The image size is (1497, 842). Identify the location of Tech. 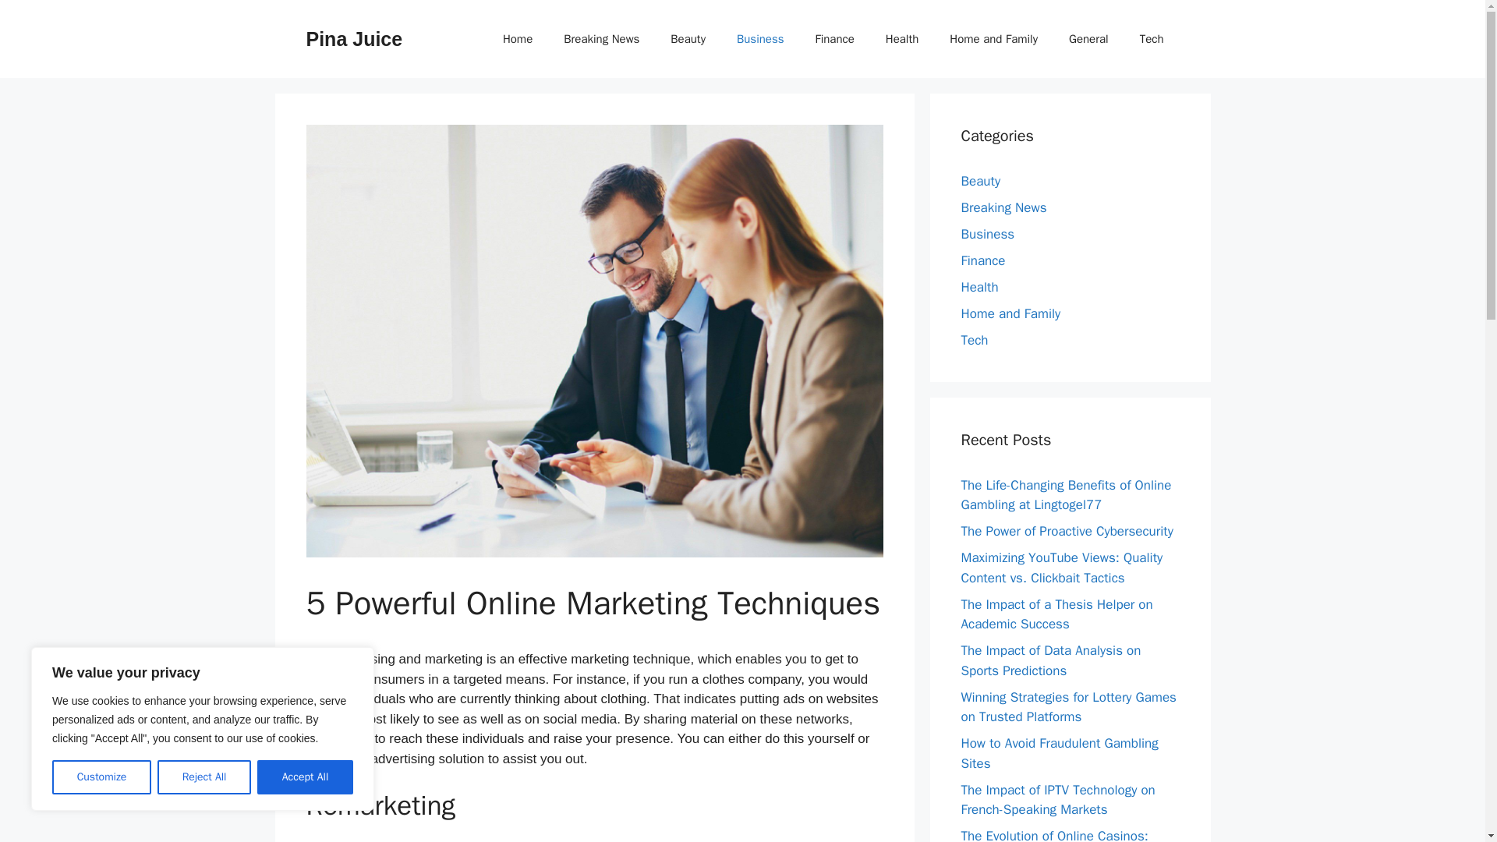
(975, 340).